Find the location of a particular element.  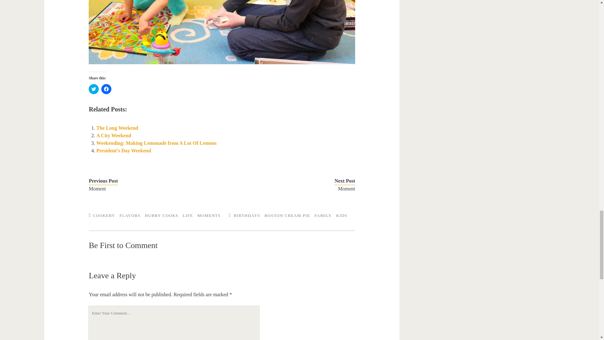

The Long Weekend is located at coordinates (117, 128).